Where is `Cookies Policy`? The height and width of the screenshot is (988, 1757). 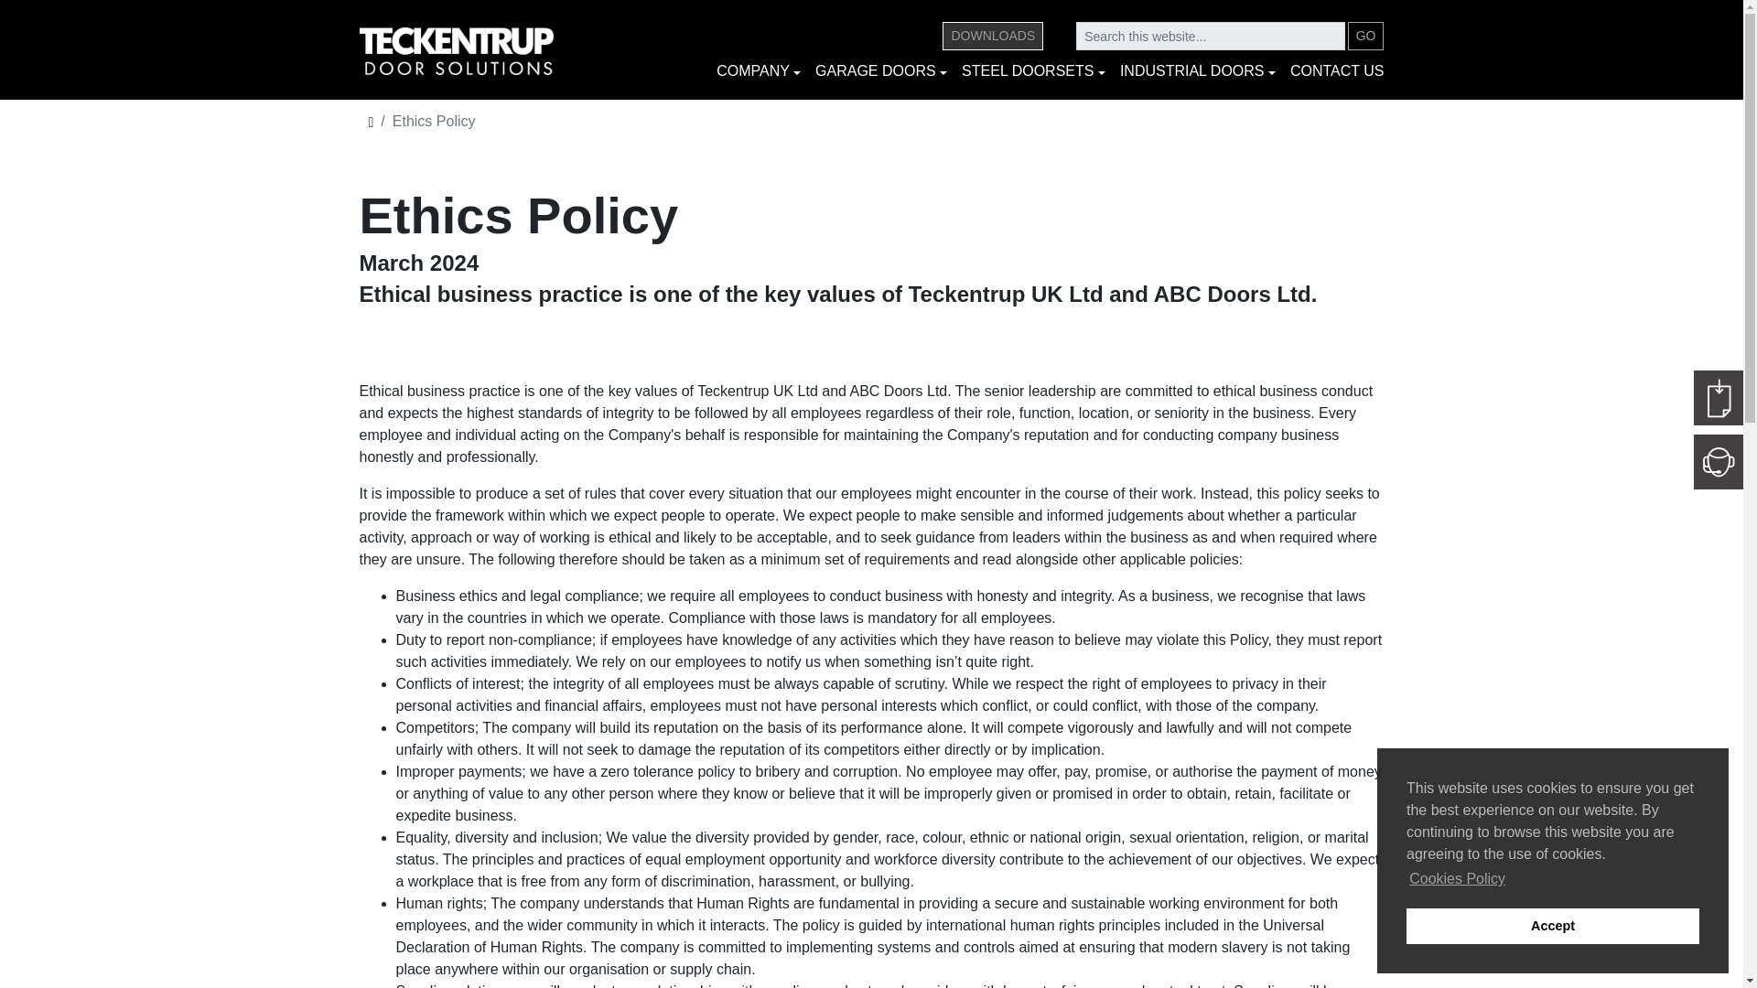
Cookies Policy is located at coordinates (1457, 879).